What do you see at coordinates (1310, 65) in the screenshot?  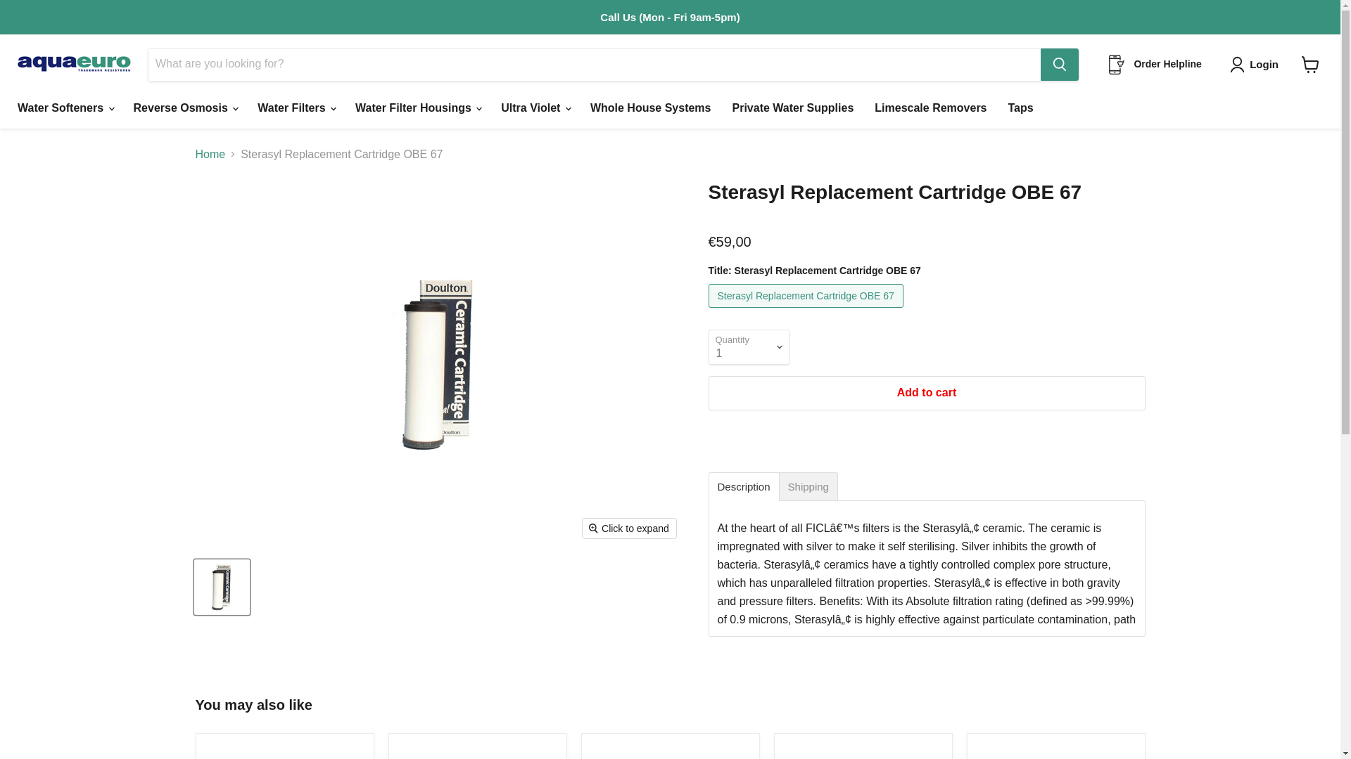 I see `View cart` at bounding box center [1310, 65].